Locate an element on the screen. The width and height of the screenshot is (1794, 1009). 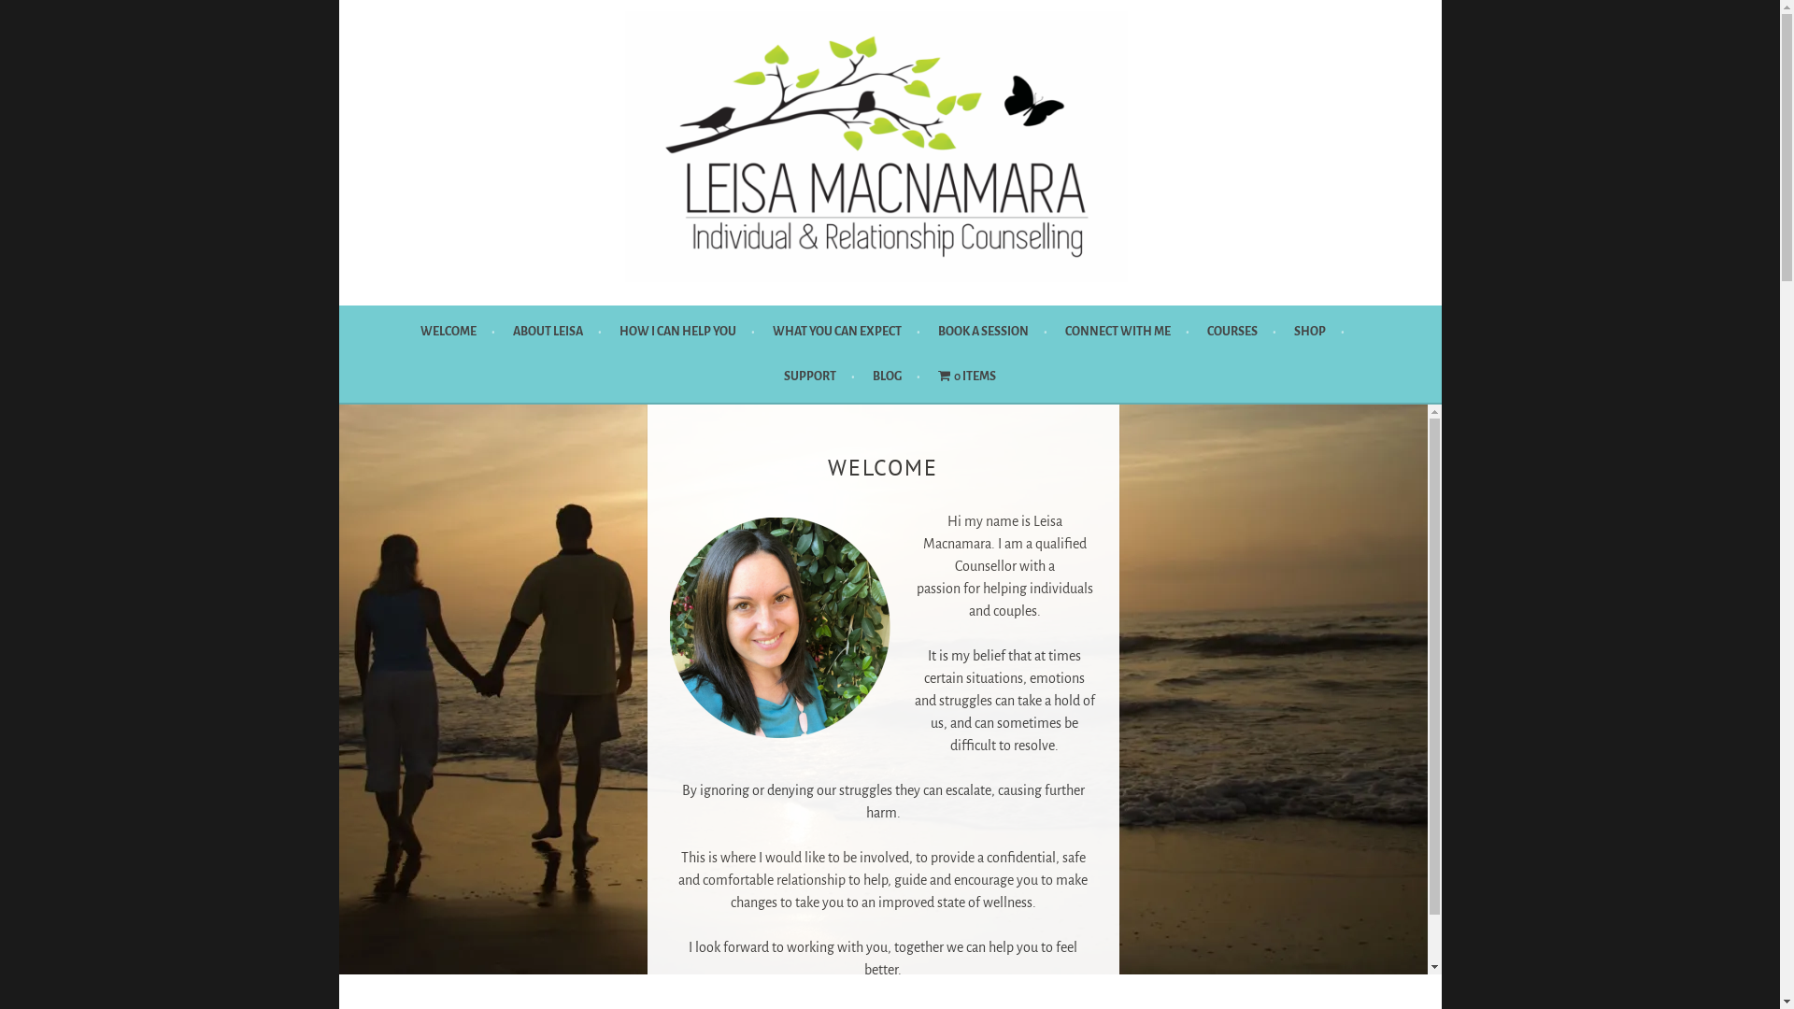
HOW I CAN HELP YOU is located at coordinates (688, 332).